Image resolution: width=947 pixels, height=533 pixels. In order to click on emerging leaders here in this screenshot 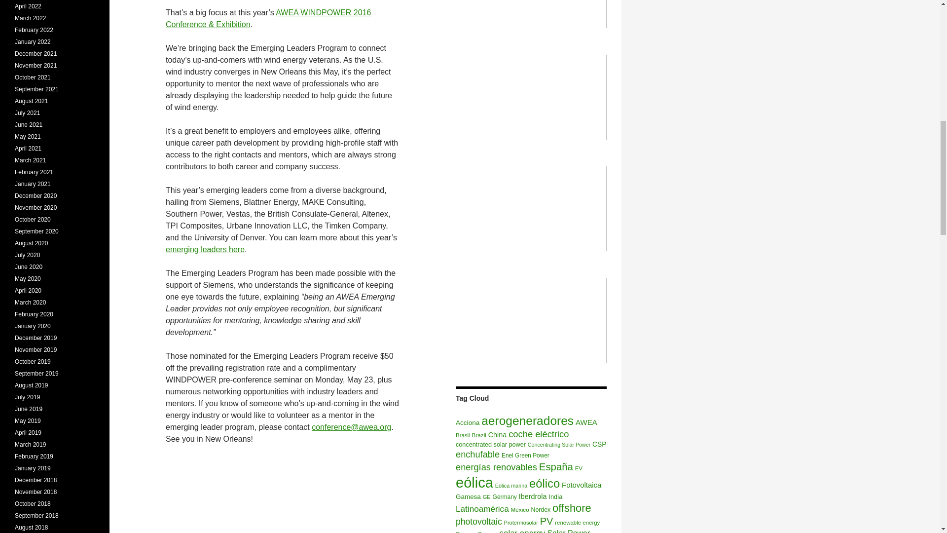, I will do `click(205, 249)`.